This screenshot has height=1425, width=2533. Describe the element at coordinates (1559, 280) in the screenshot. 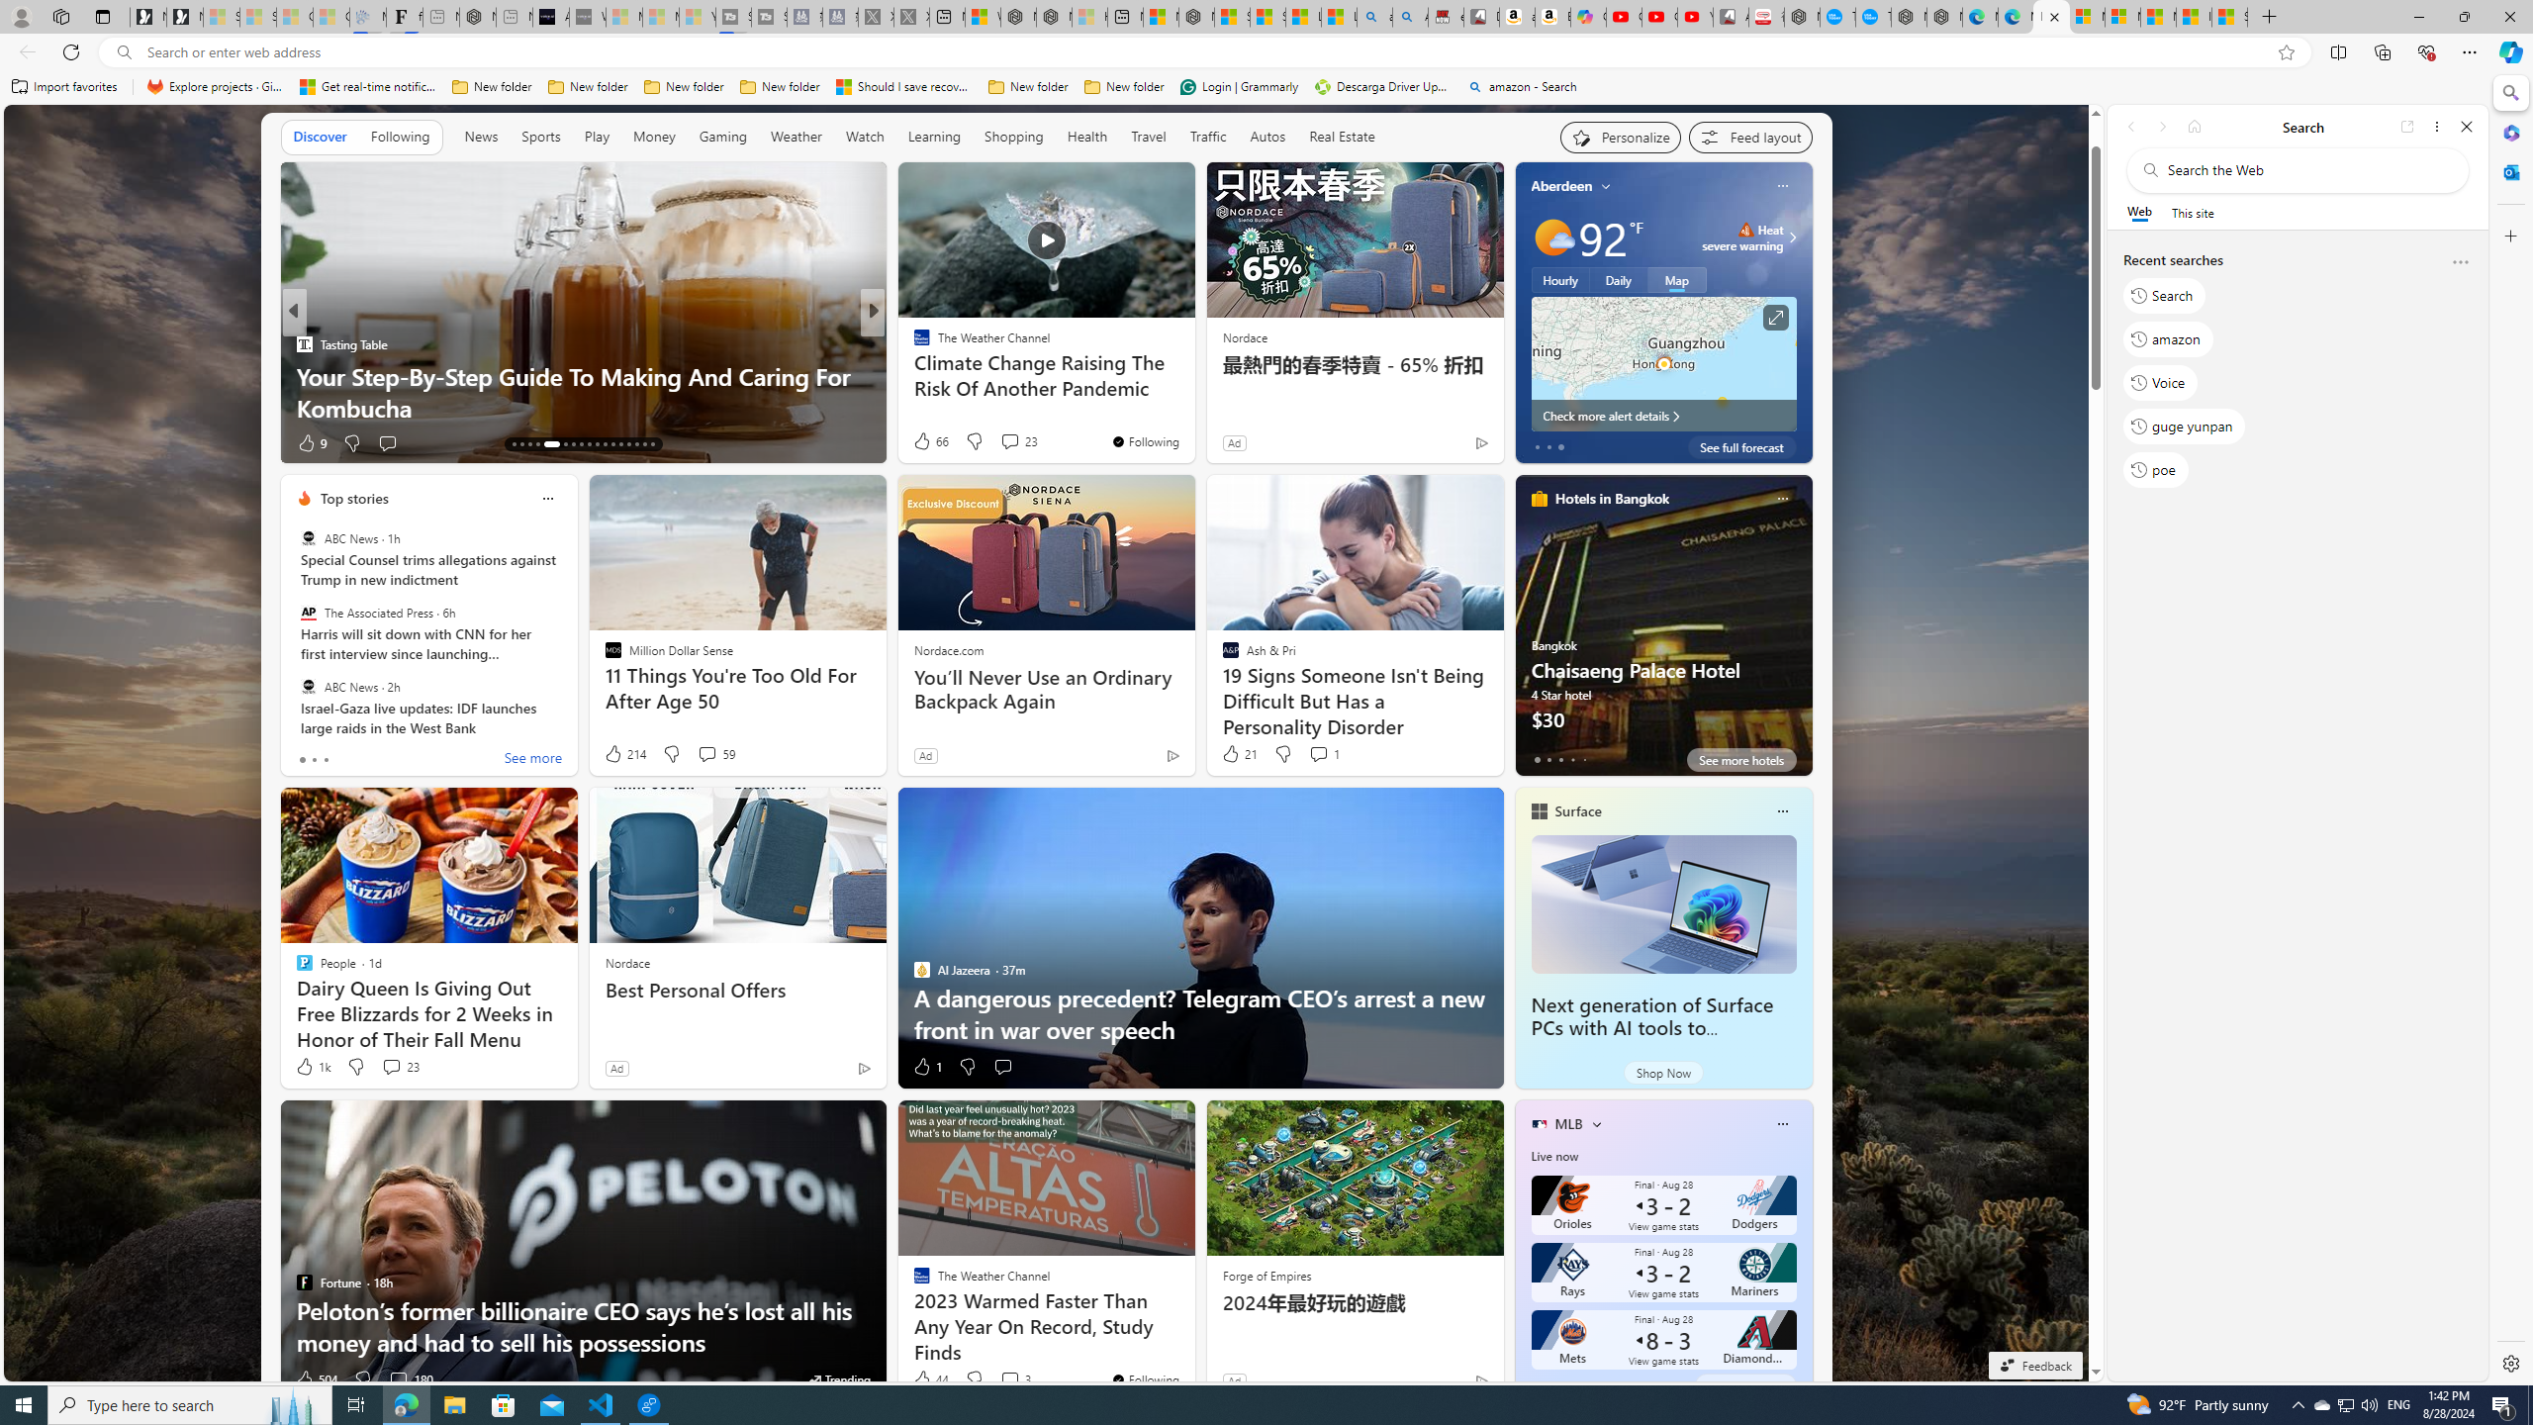

I see `Hourly` at that location.